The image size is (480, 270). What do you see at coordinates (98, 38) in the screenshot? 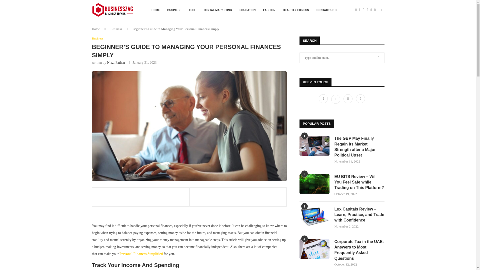
I see `Business` at bounding box center [98, 38].